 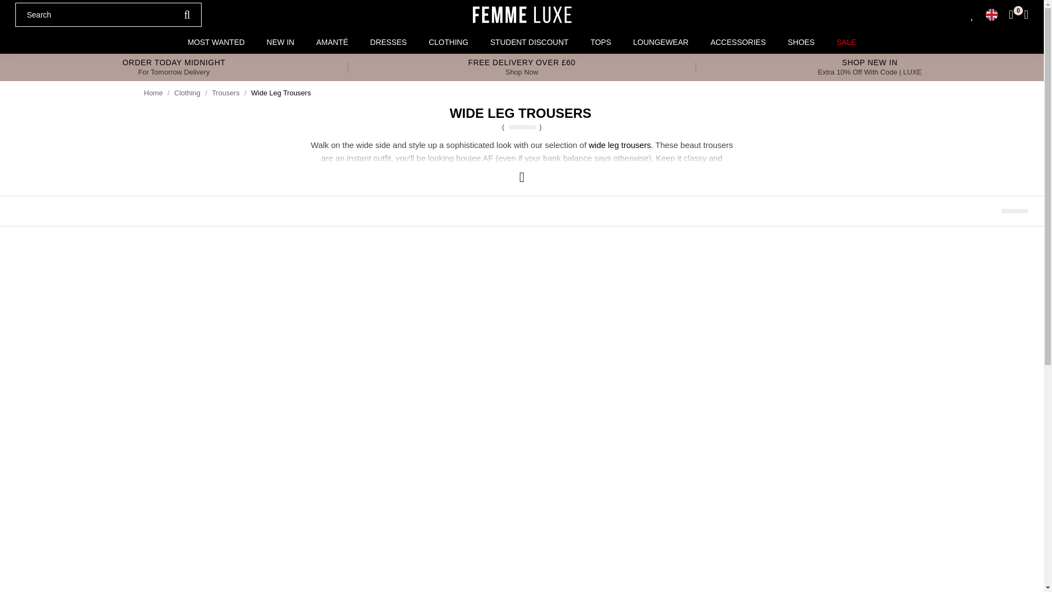 What do you see at coordinates (187, 14) in the screenshot?
I see `submit` at bounding box center [187, 14].